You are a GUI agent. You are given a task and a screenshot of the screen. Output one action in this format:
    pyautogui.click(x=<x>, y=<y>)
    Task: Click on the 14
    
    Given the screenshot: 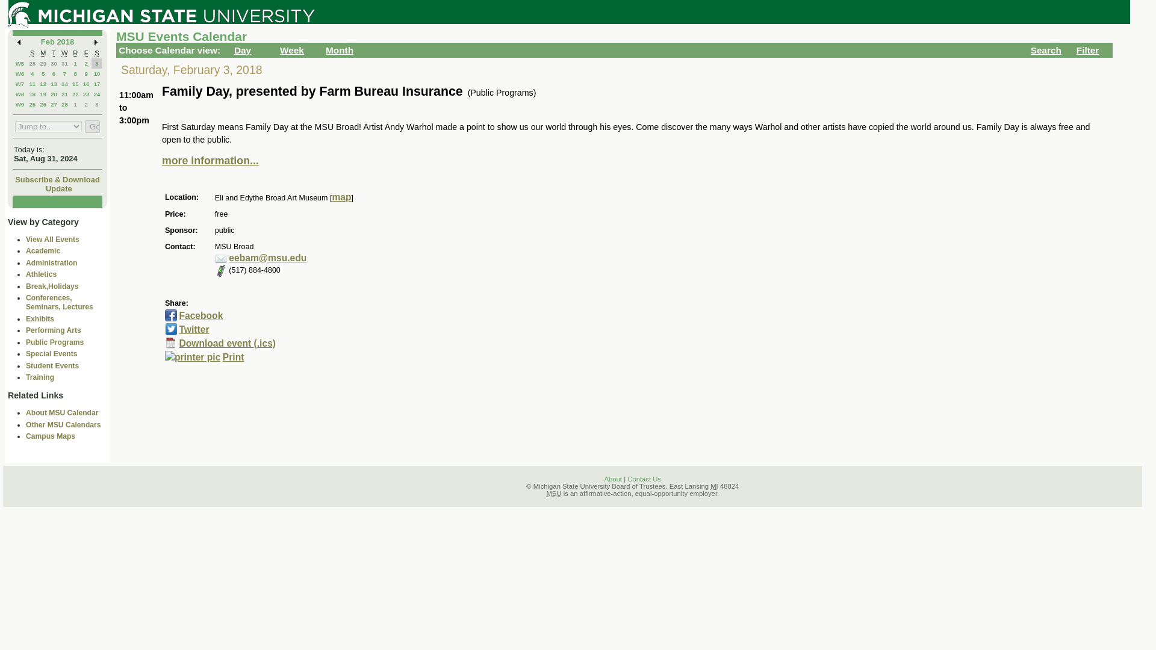 What is the action you would take?
    pyautogui.click(x=64, y=83)
    